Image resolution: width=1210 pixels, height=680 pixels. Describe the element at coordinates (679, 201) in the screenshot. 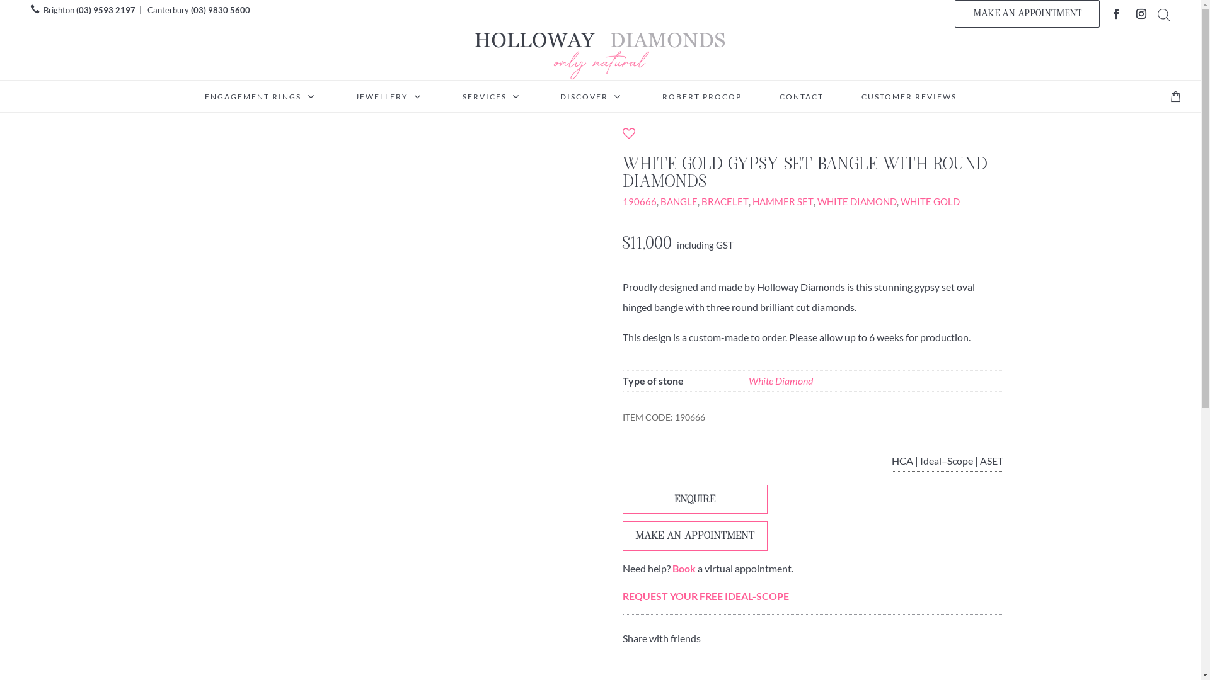

I see `BANGLE` at that location.